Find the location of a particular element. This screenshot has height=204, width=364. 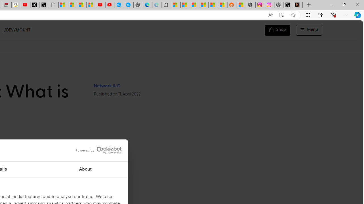

Enter Immersive Reader (F9) is located at coordinates (282, 15).